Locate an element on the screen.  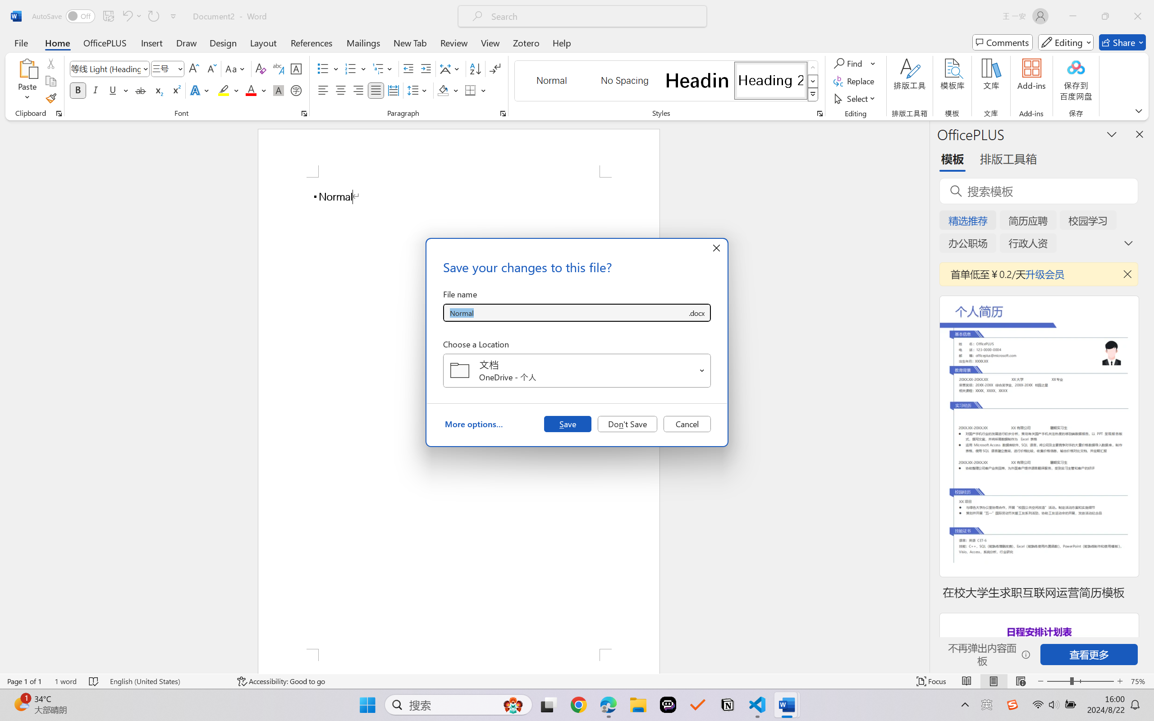
Design is located at coordinates (223, 42).